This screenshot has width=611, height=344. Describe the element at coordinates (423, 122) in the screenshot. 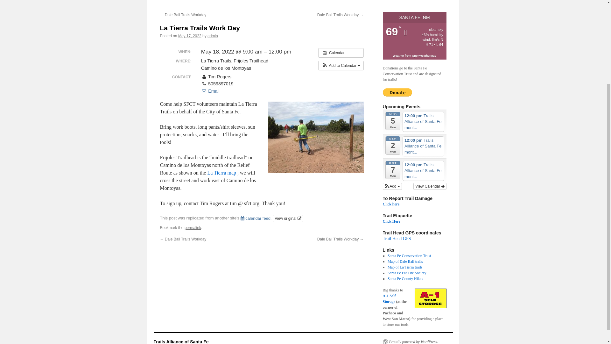

I see `12:00 pm Trails Alliance of Santa Fe mont...` at that location.